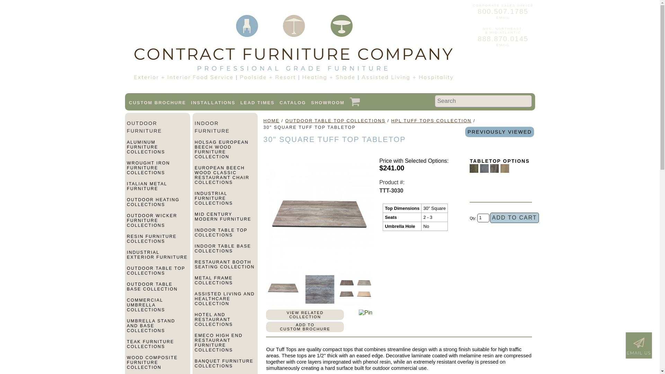 This screenshot has height=374, width=665. Describe the element at coordinates (157, 103) in the screenshot. I see `Custom brochure` at that location.